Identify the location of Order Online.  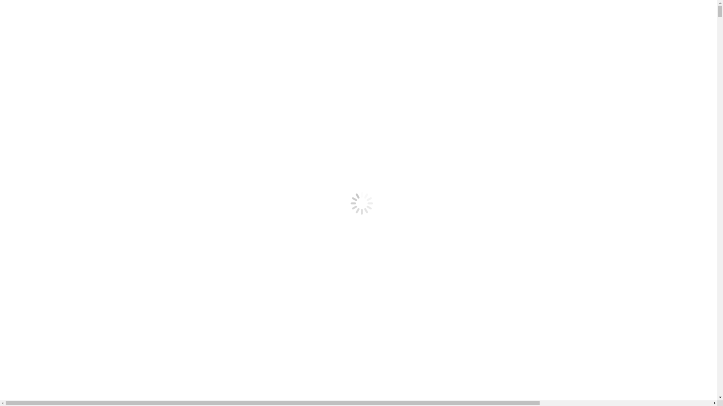
(34, 189).